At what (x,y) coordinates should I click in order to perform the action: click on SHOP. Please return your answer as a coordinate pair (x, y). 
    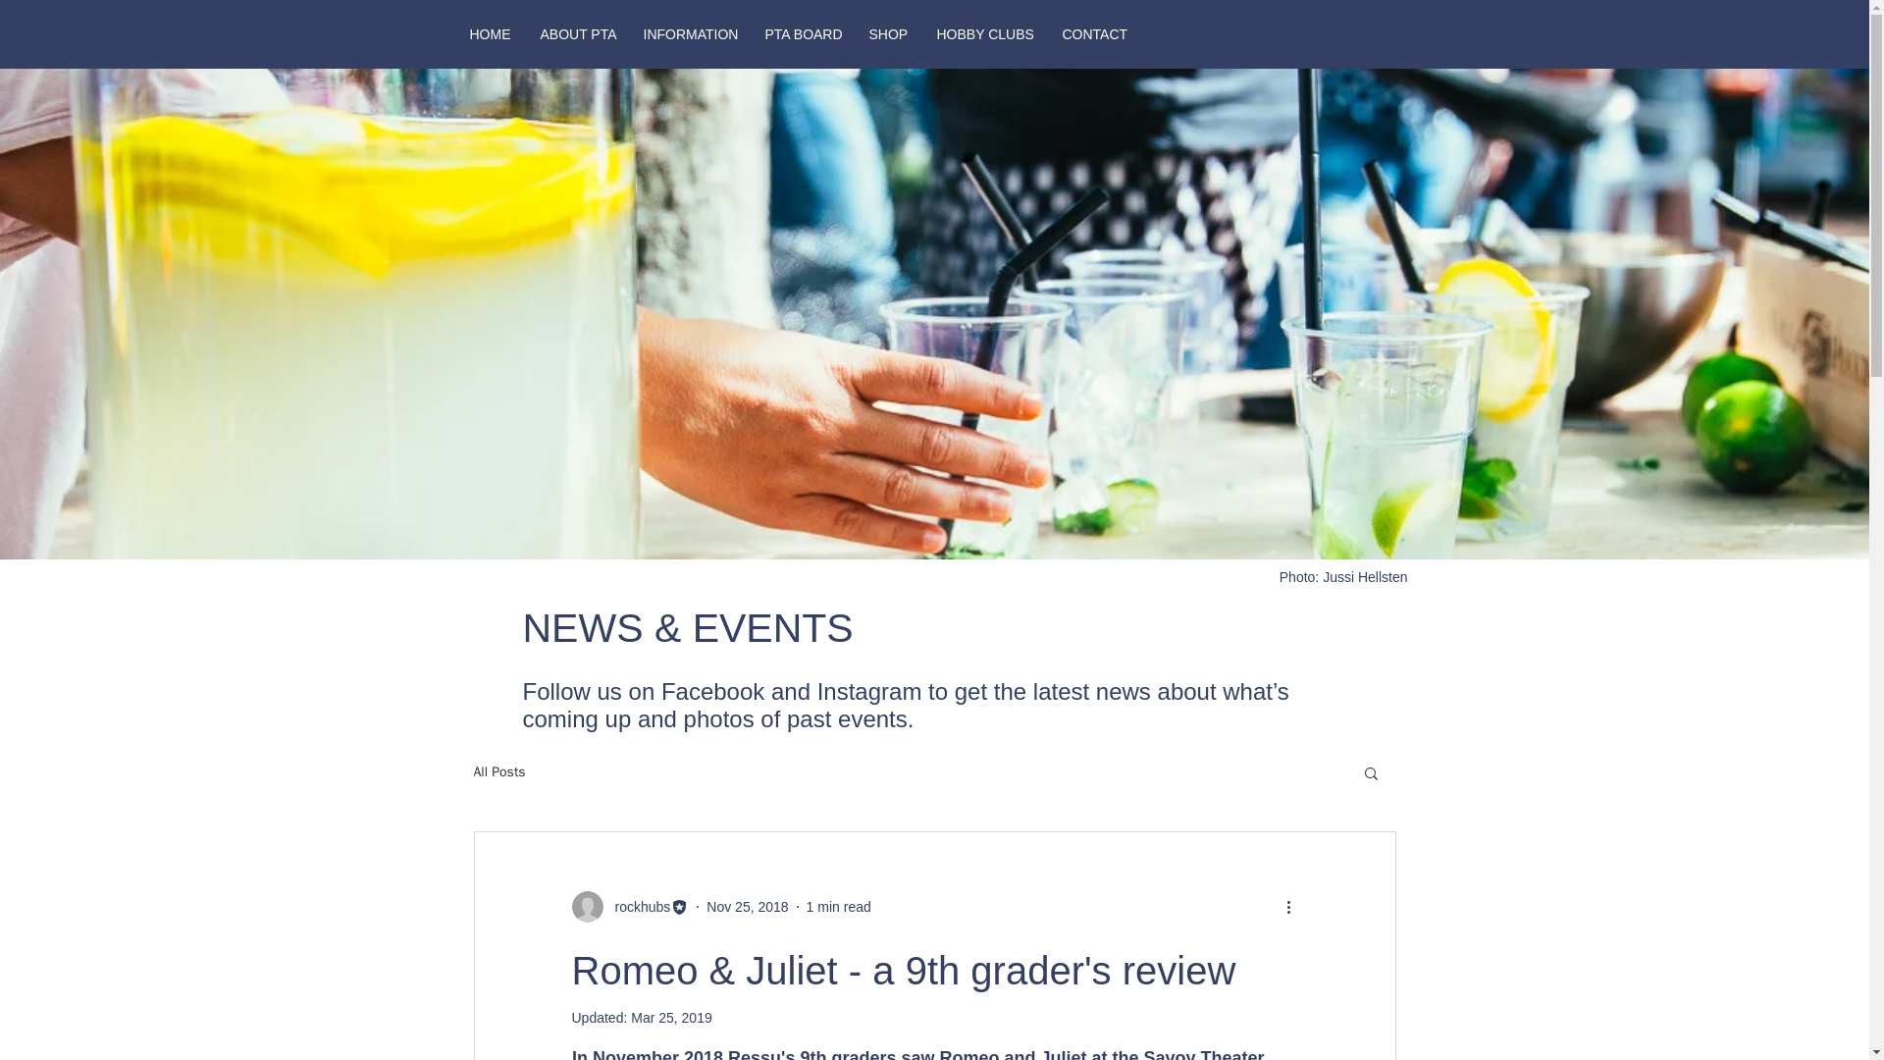
    Looking at the image, I should click on (887, 33).